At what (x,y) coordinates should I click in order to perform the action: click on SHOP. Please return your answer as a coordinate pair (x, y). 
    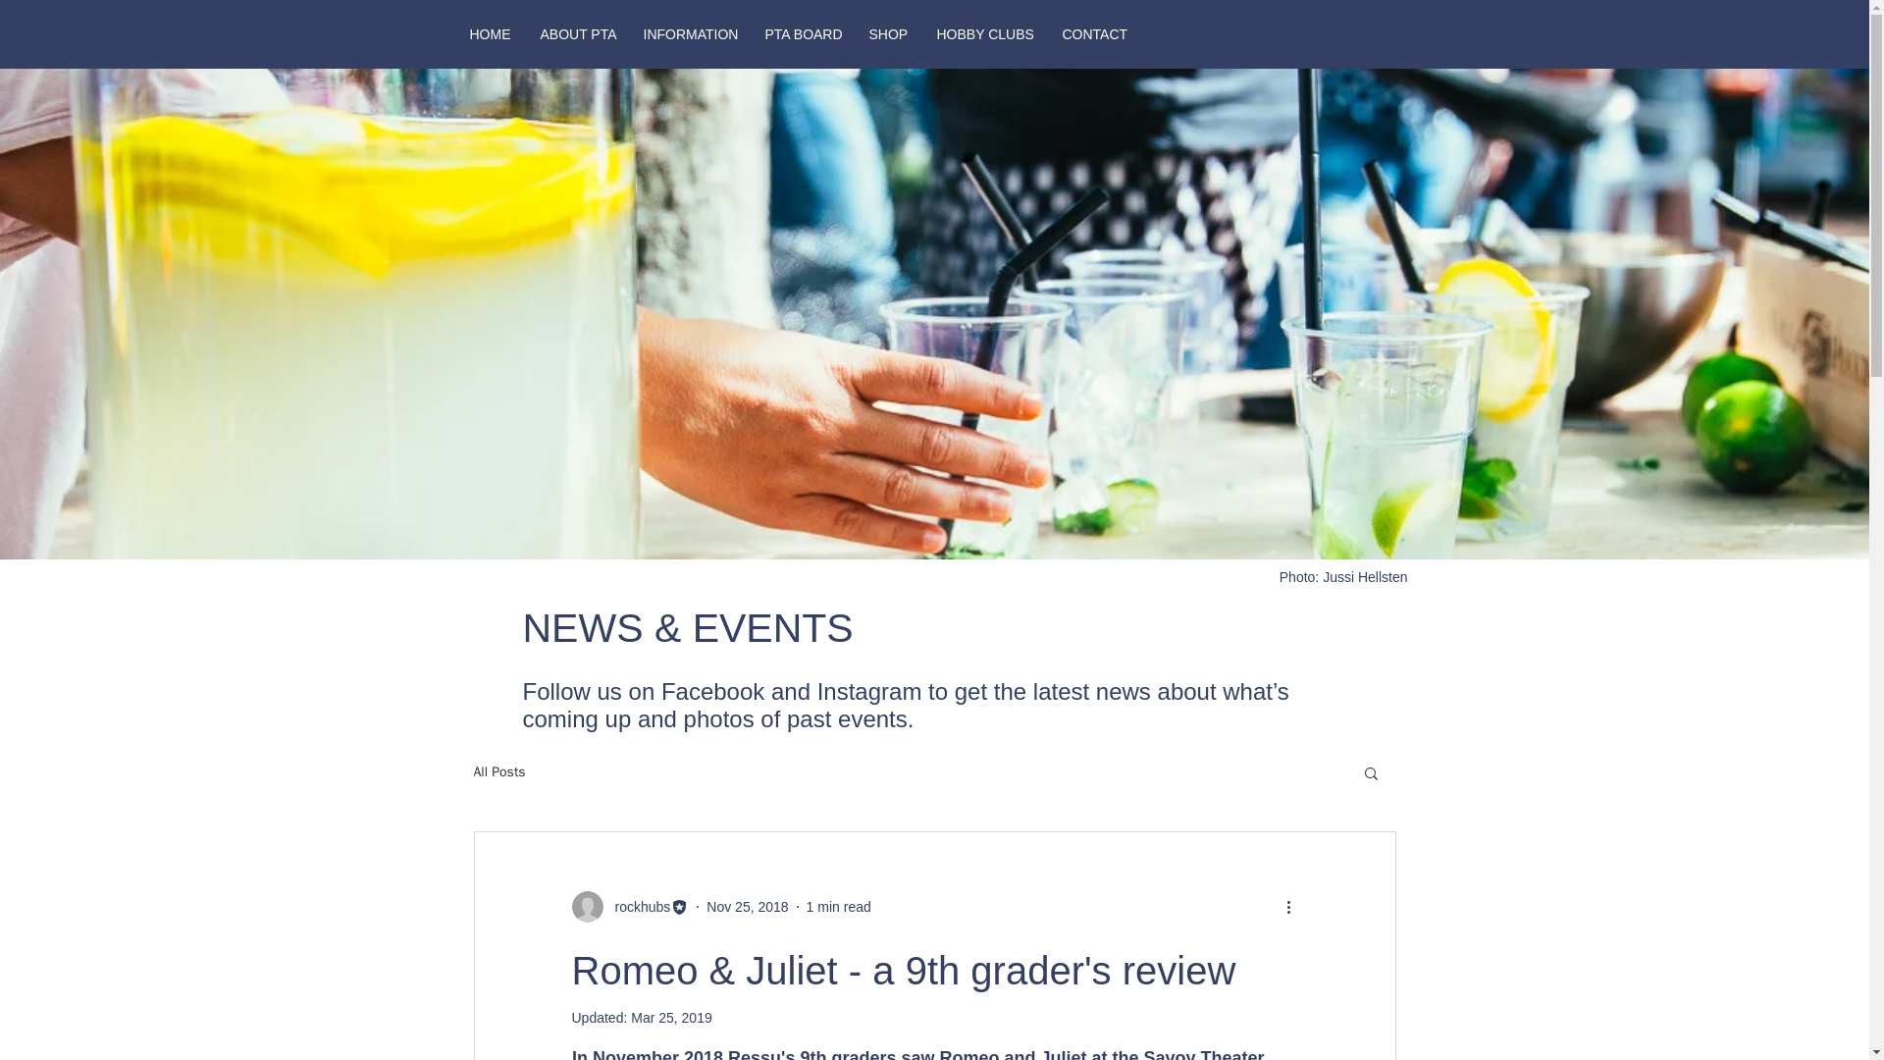
    Looking at the image, I should click on (887, 33).